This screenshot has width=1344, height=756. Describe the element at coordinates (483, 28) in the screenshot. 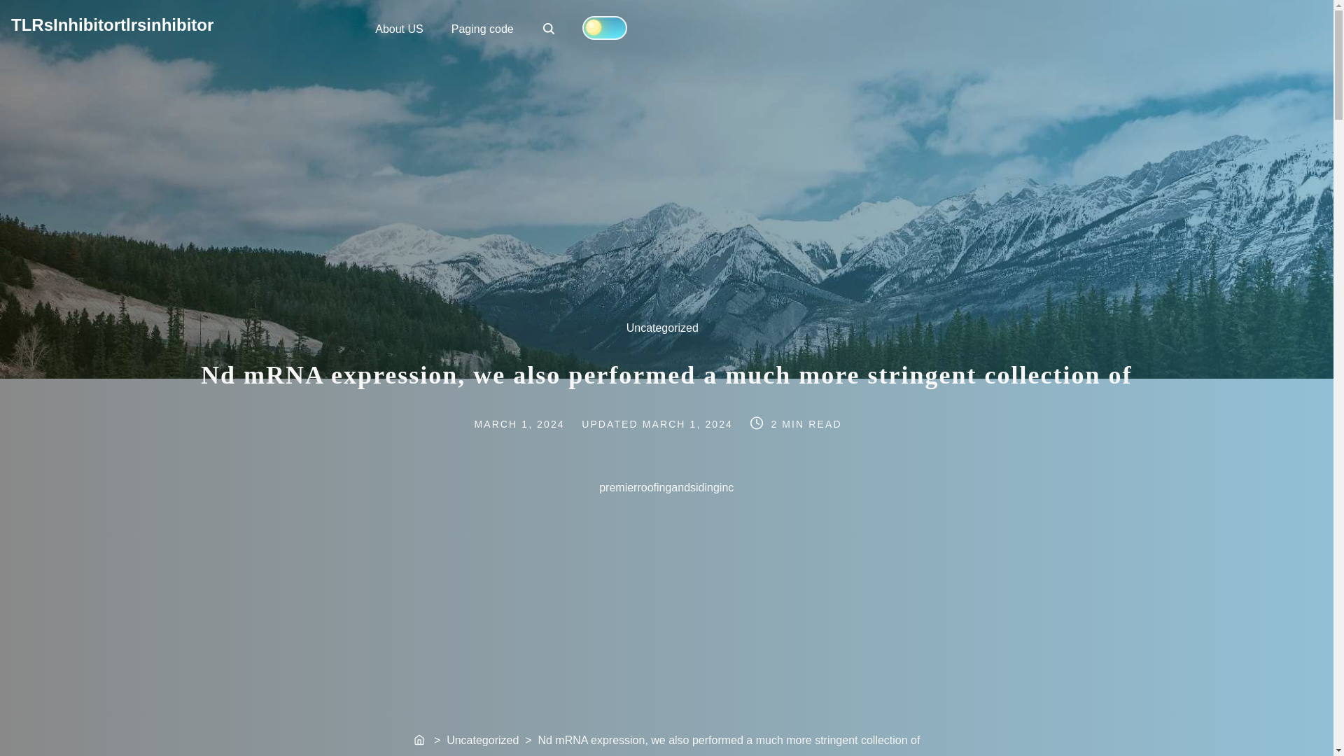

I see `Paging code` at that location.